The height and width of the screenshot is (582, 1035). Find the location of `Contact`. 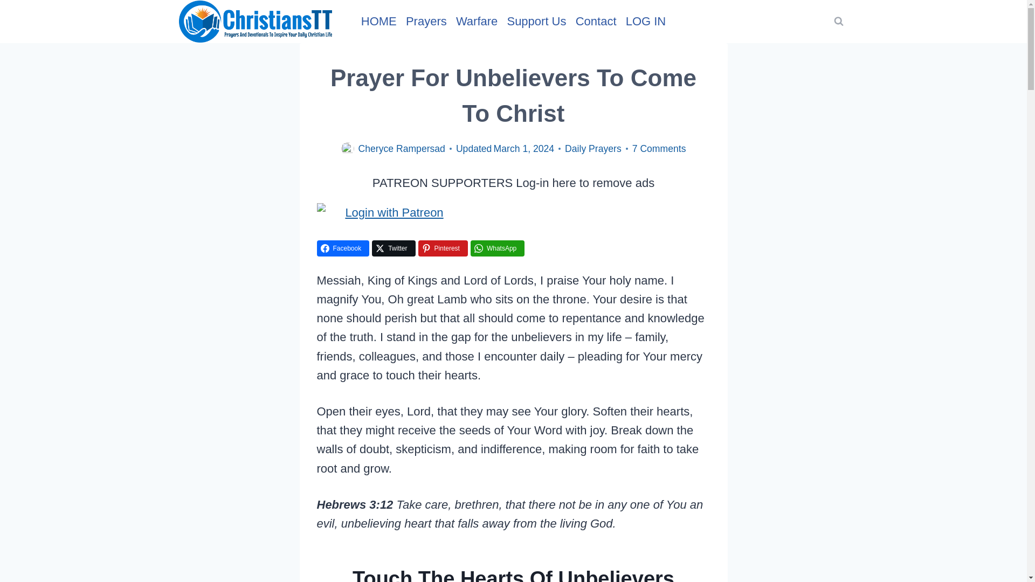

Contact is located at coordinates (596, 20).